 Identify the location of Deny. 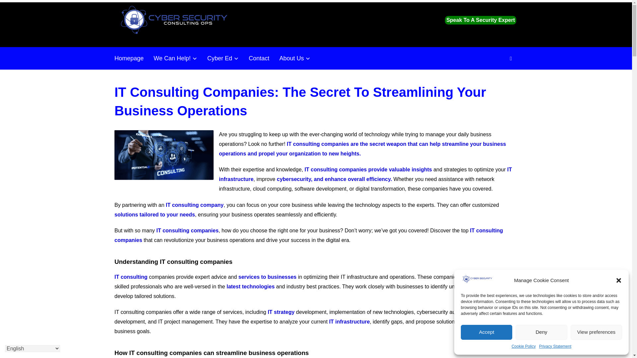
(541, 332).